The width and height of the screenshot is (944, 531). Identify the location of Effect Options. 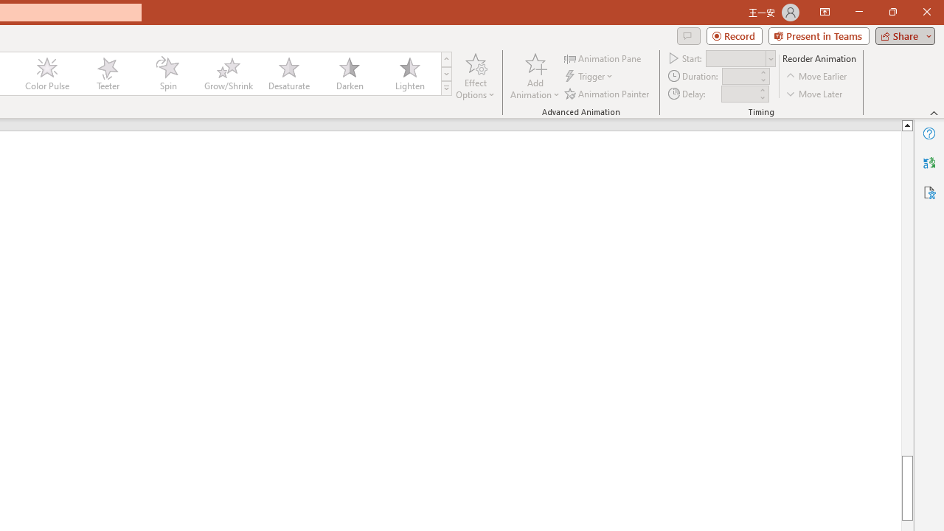
(475, 75).